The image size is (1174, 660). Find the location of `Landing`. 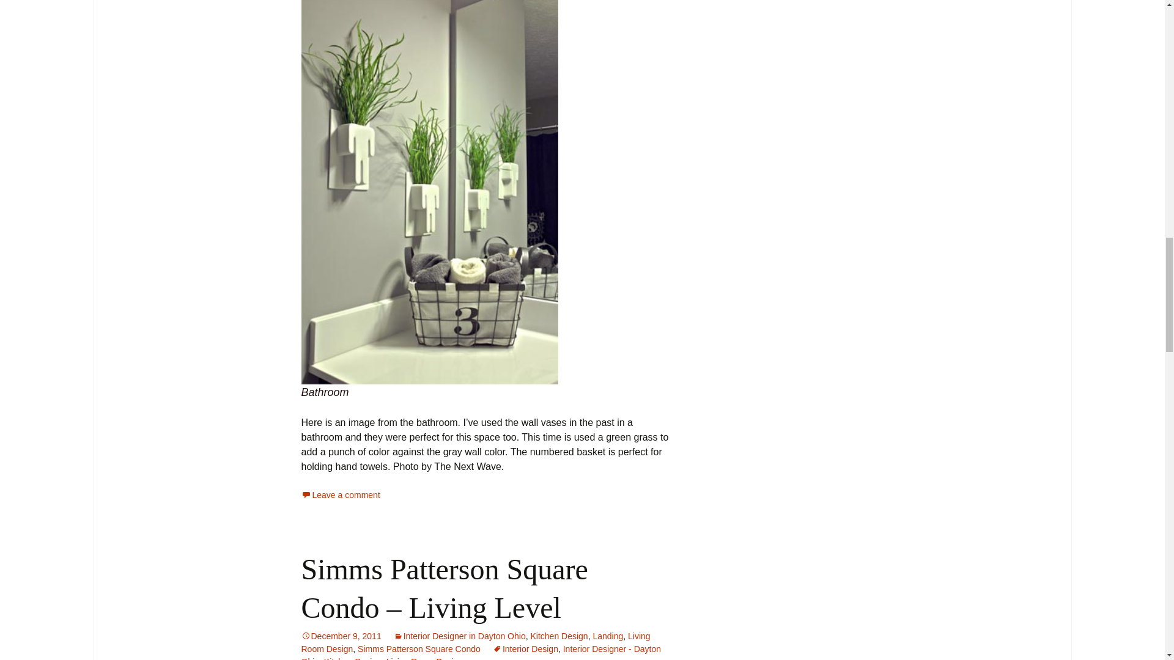

Landing is located at coordinates (608, 636).